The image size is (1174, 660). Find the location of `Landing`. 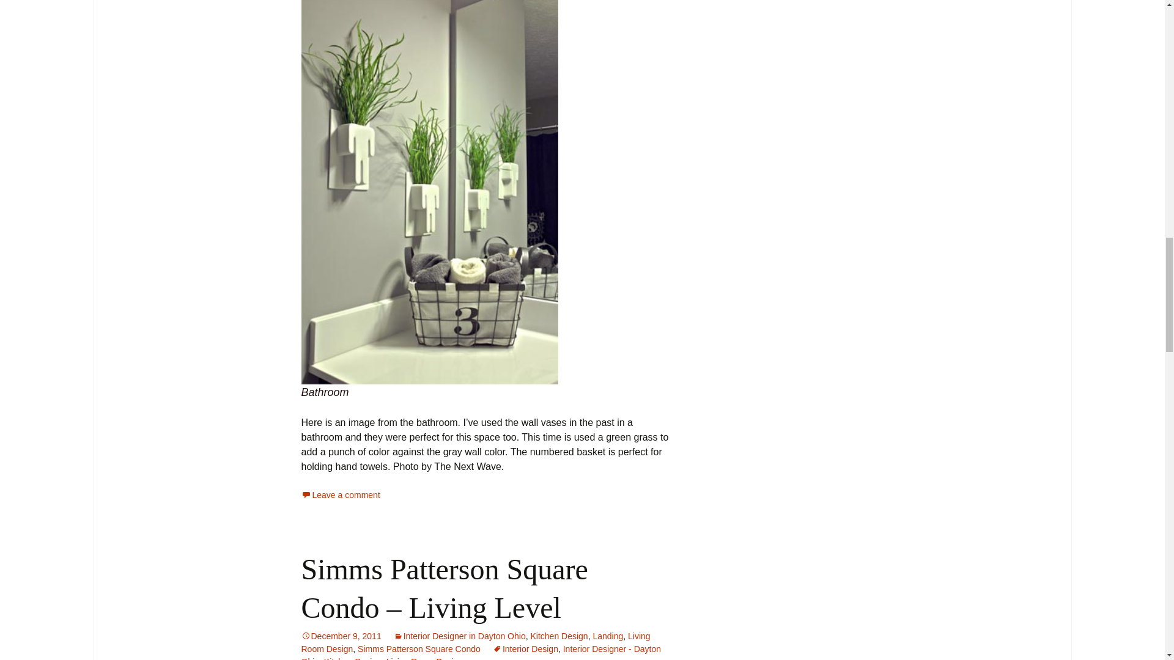

Landing is located at coordinates (608, 636).